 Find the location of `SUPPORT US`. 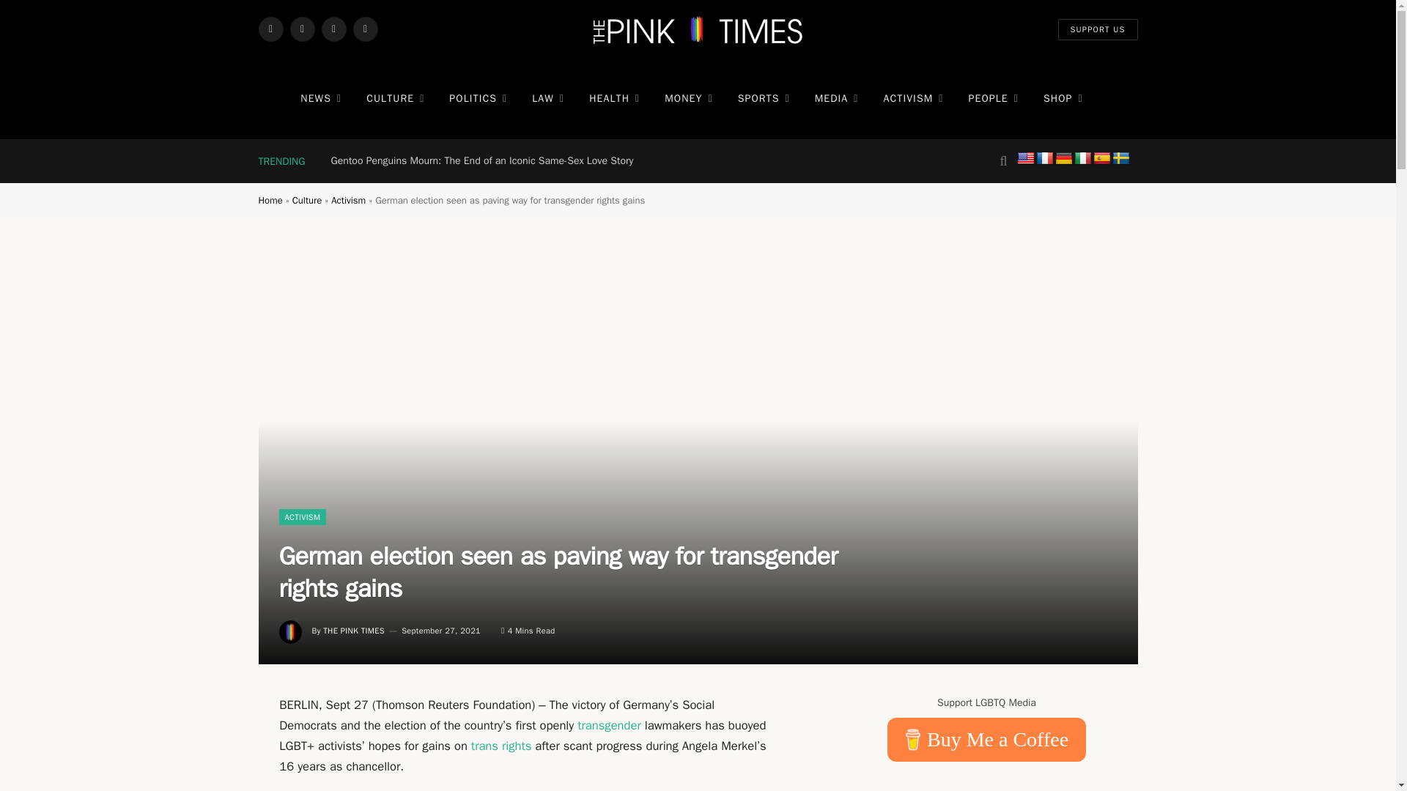

SUPPORT US is located at coordinates (1098, 29).